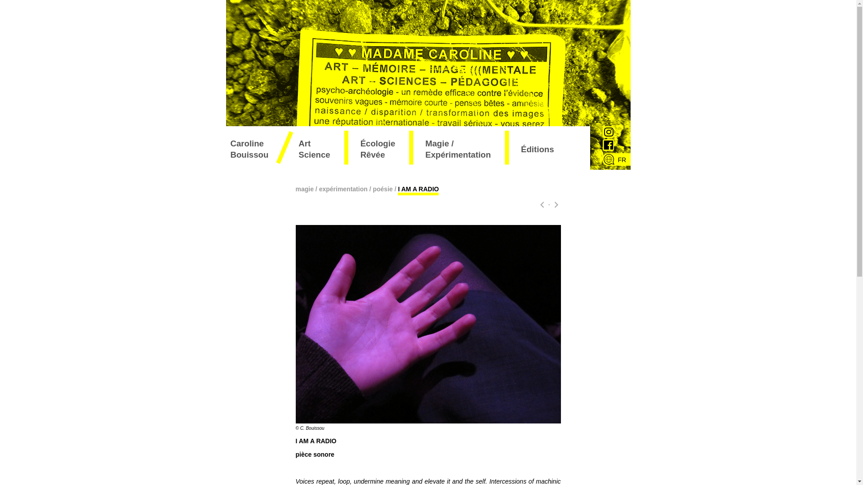 The width and height of the screenshot is (863, 485). What do you see at coordinates (316, 149) in the screenshot?
I see `art science` at bounding box center [316, 149].